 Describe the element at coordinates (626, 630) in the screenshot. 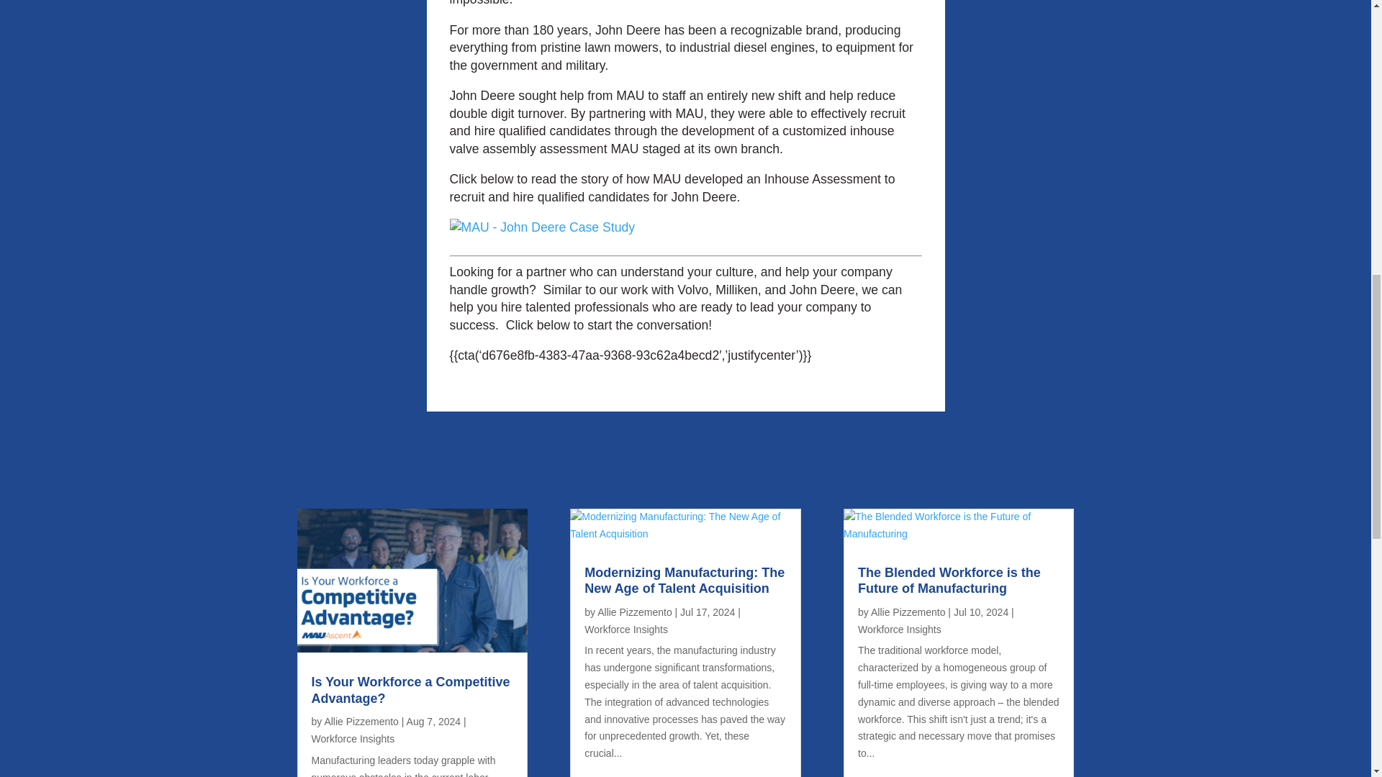

I see `Workforce Insights` at that location.